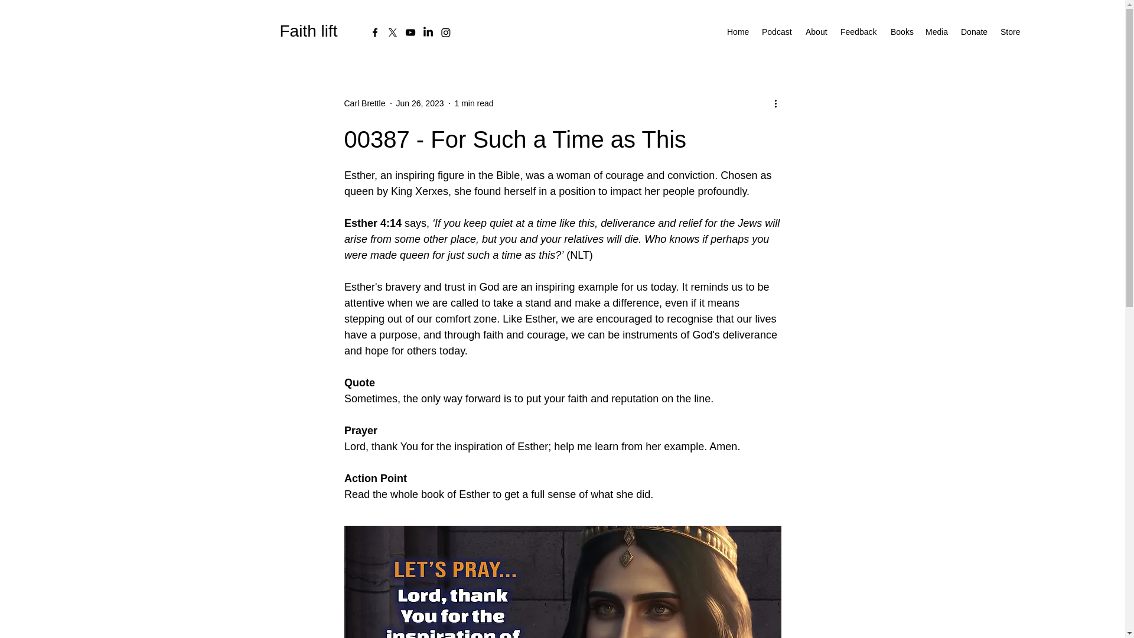 Image resolution: width=1134 pixels, height=638 pixels. I want to click on About, so click(817, 32).